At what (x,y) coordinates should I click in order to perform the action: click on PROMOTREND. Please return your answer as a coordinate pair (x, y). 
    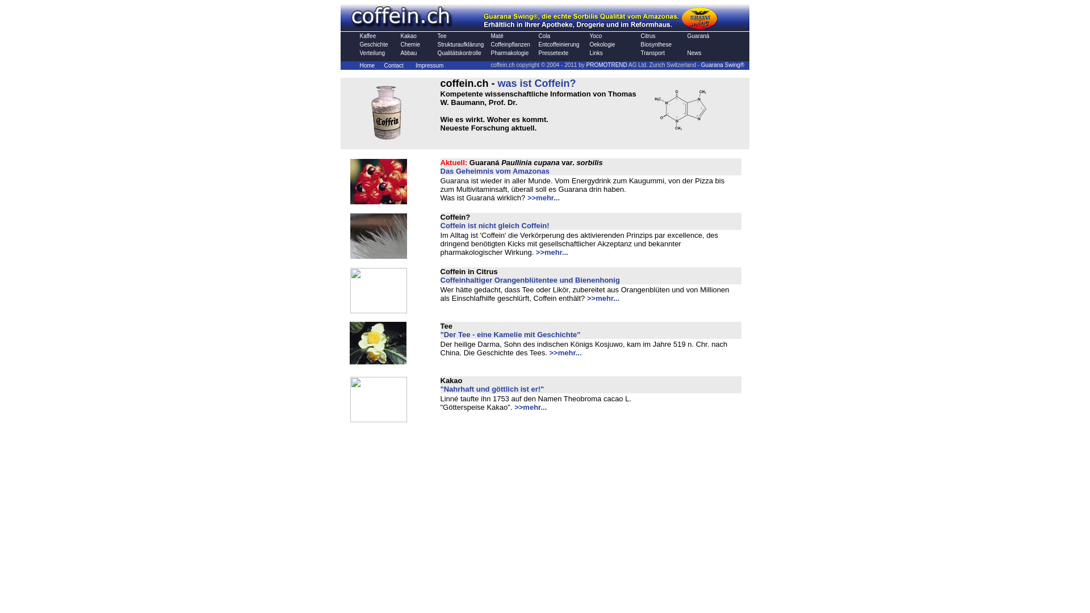
    Looking at the image, I should click on (607, 65).